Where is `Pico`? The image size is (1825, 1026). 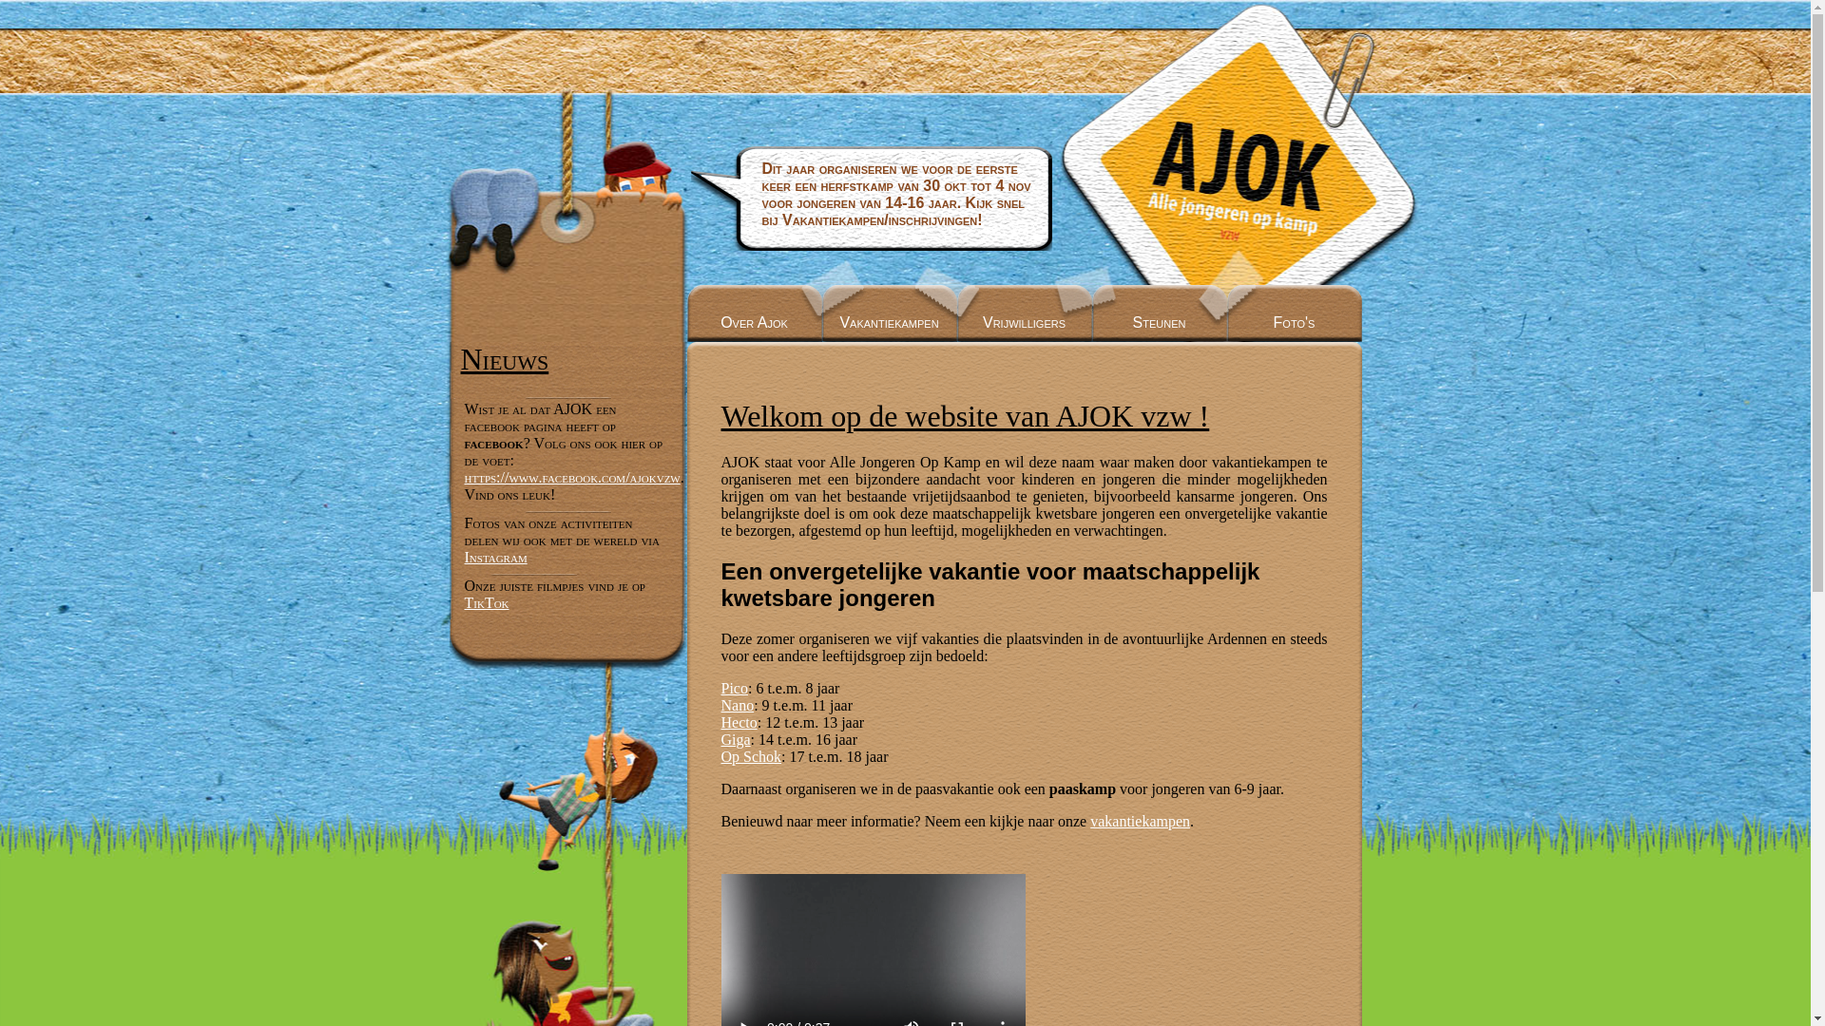 Pico is located at coordinates (734, 688).